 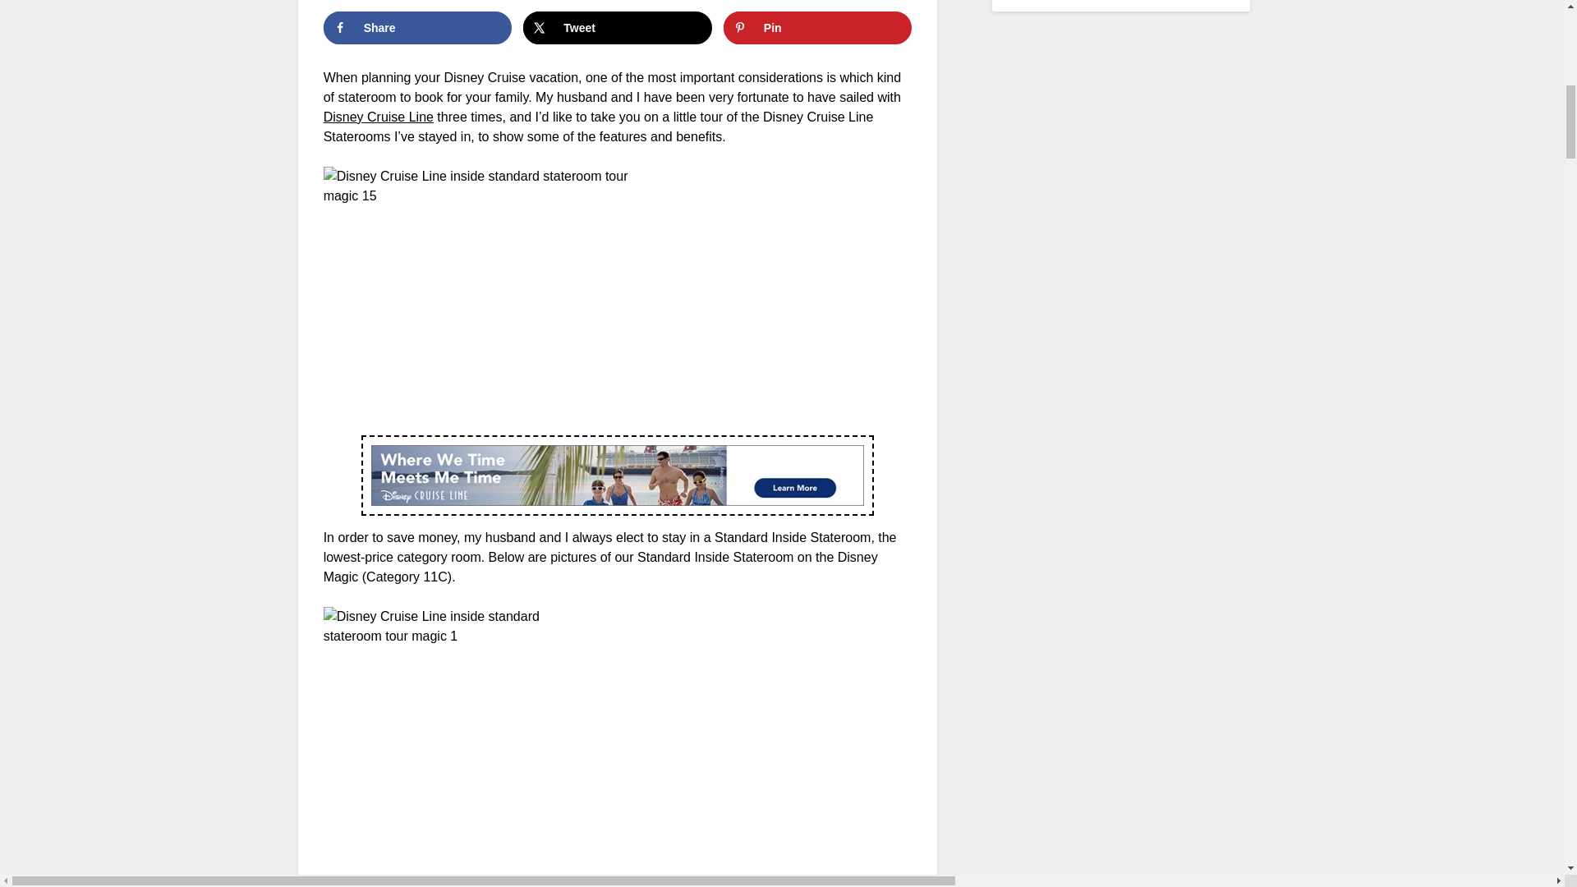 What do you see at coordinates (617, 28) in the screenshot?
I see `Share on X` at bounding box center [617, 28].